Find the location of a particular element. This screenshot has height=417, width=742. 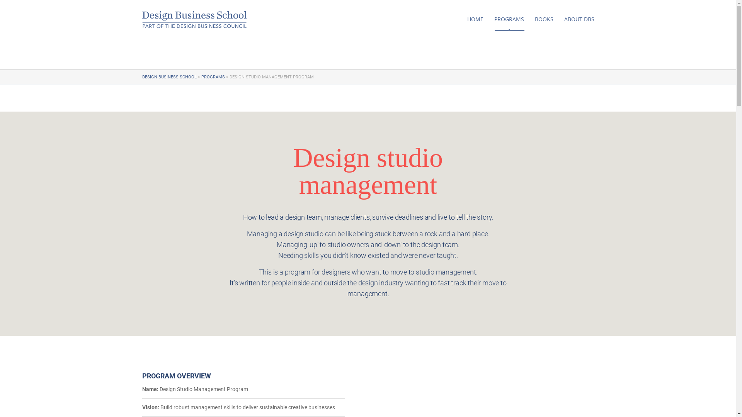

PROGRAMS is located at coordinates (213, 77).